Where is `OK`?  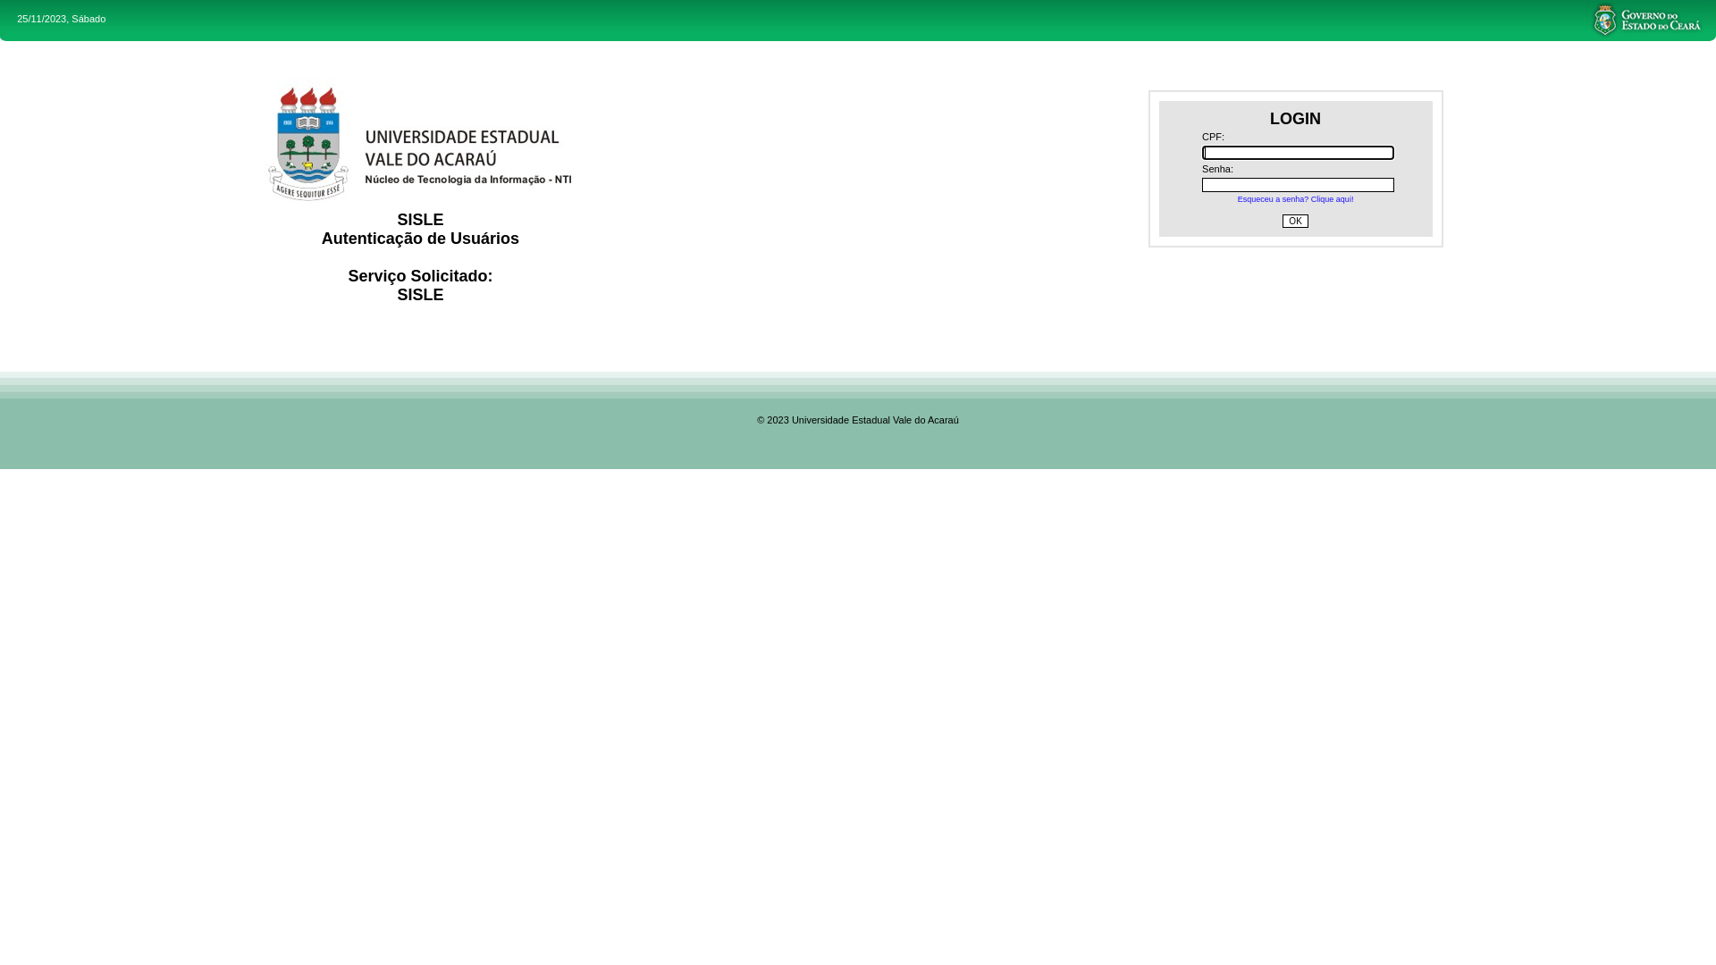
OK is located at coordinates (955, 354).